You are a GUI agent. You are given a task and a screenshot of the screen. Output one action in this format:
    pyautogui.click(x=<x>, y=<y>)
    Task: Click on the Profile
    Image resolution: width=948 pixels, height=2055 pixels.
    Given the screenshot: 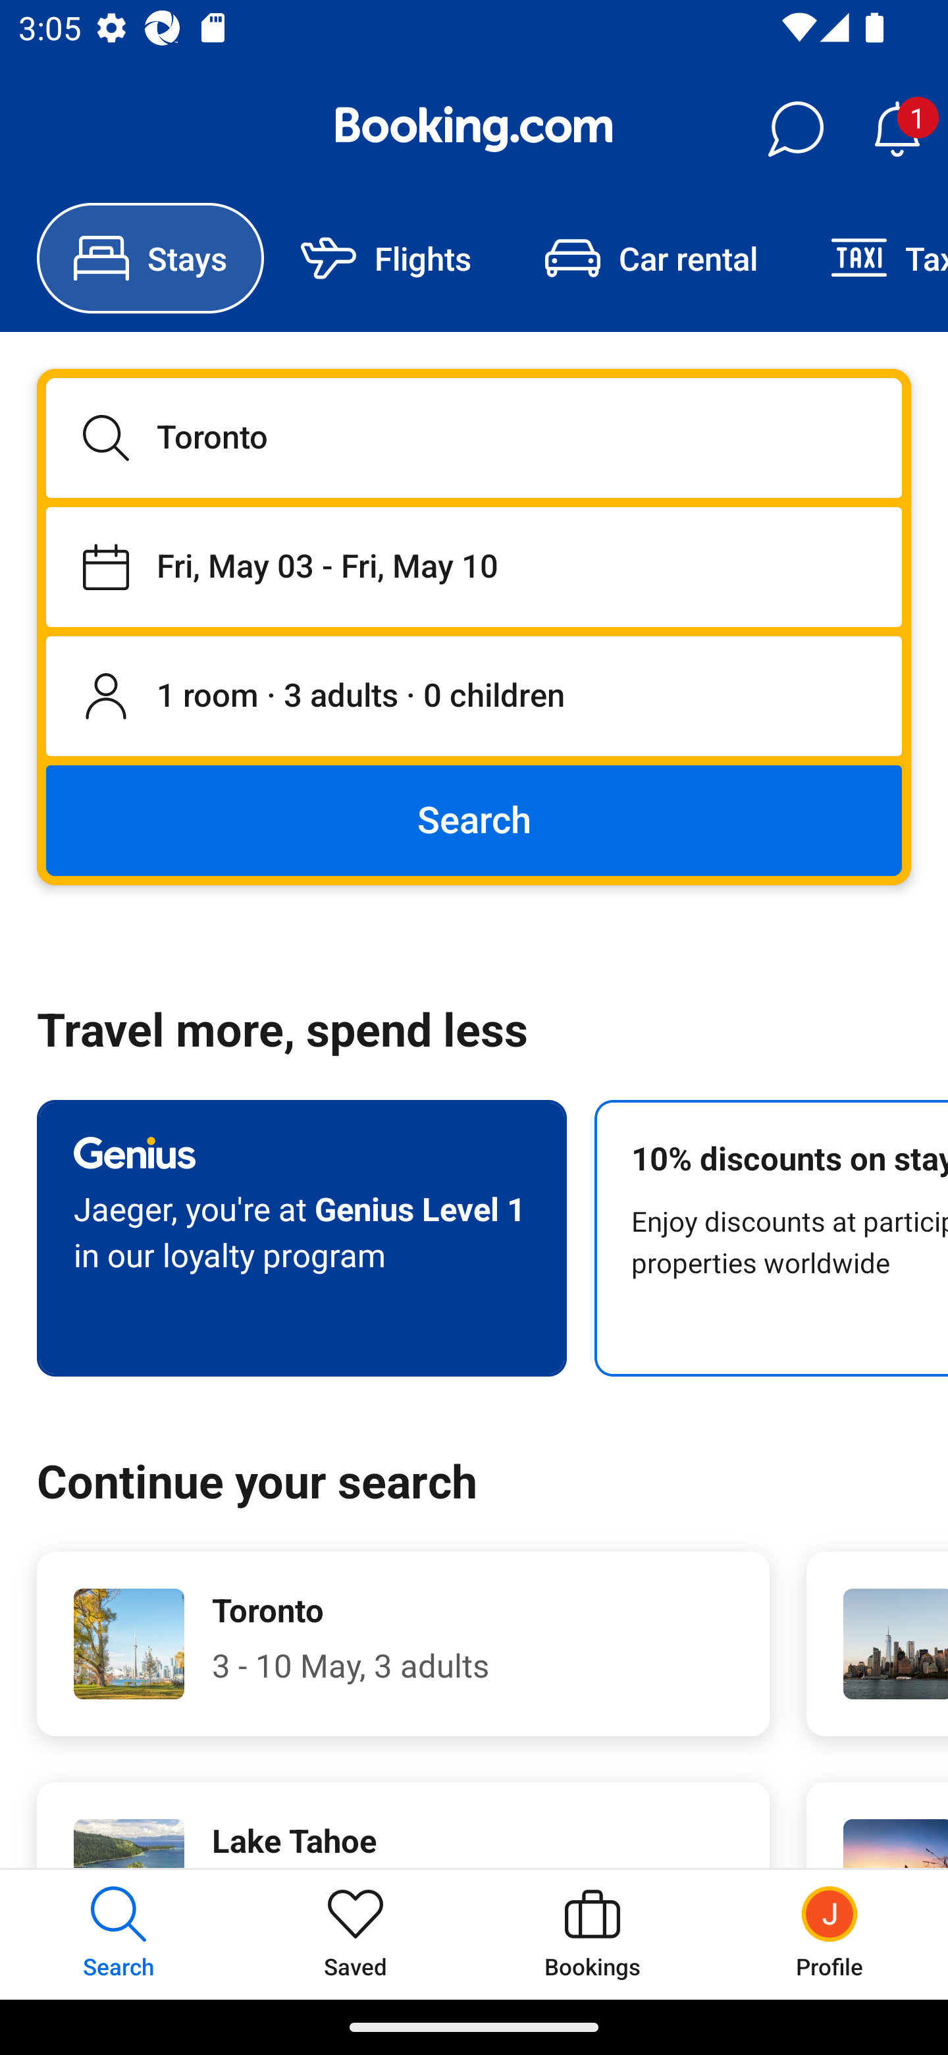 What is the action you would take?
    pyautogui.click(x=829, y=1934)
    